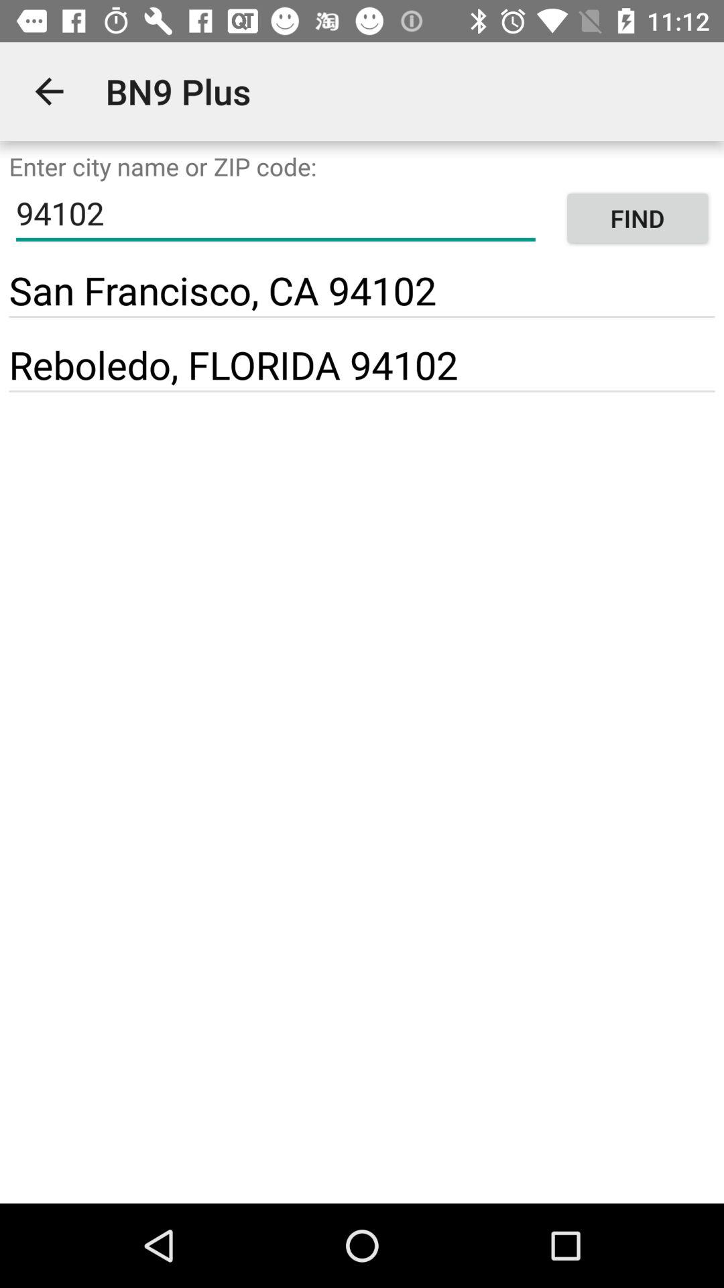  I want to click on swipe to reboledo, florida 94102, so click(233, 364).